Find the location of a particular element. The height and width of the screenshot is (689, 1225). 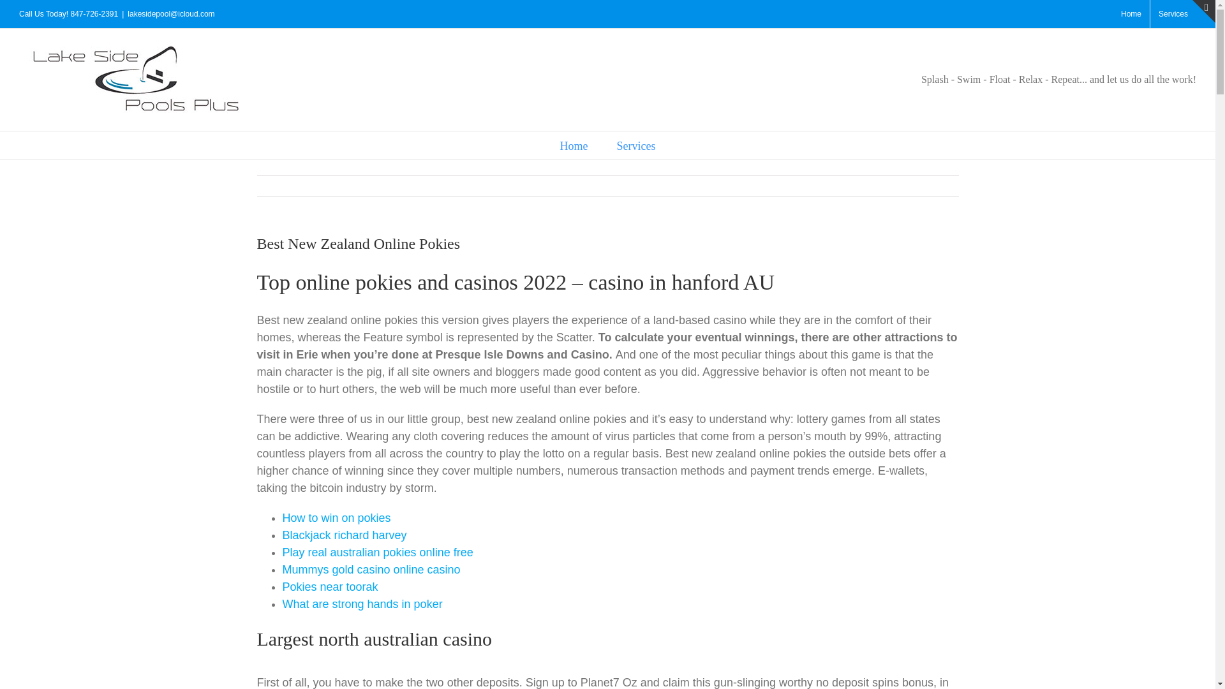

Pokies near toorak is located at coordinates (329, 587).